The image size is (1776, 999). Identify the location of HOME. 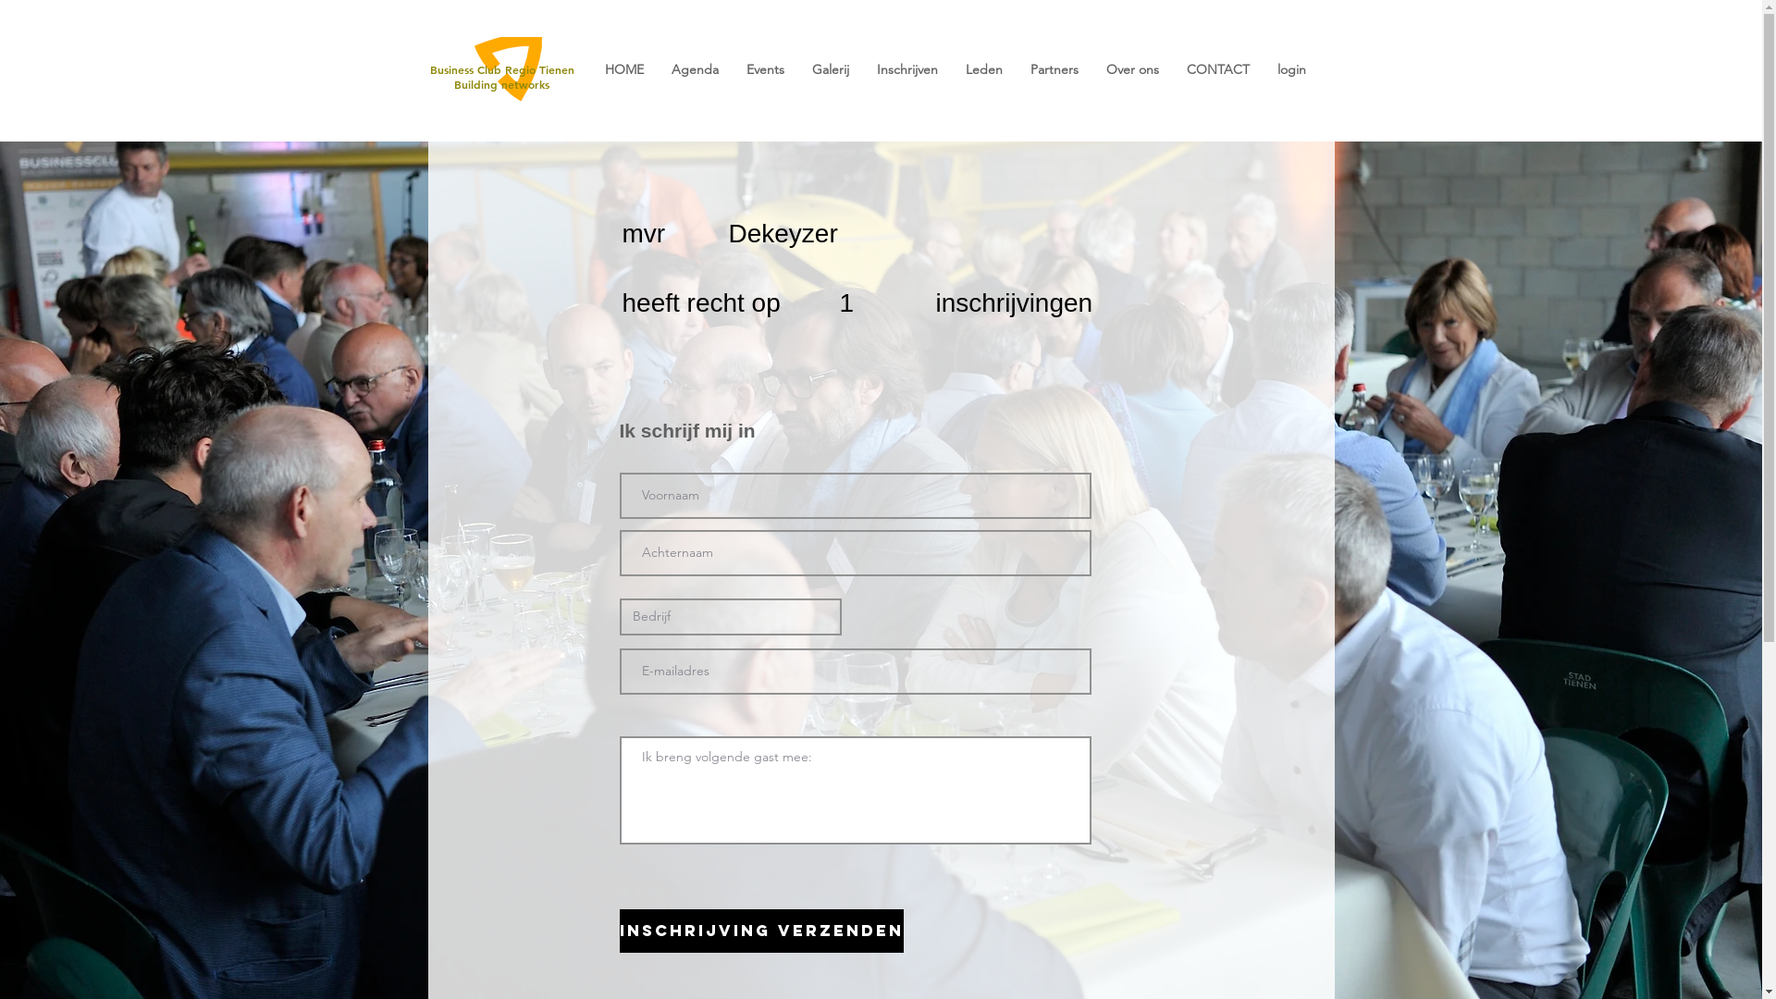
(623, 70).